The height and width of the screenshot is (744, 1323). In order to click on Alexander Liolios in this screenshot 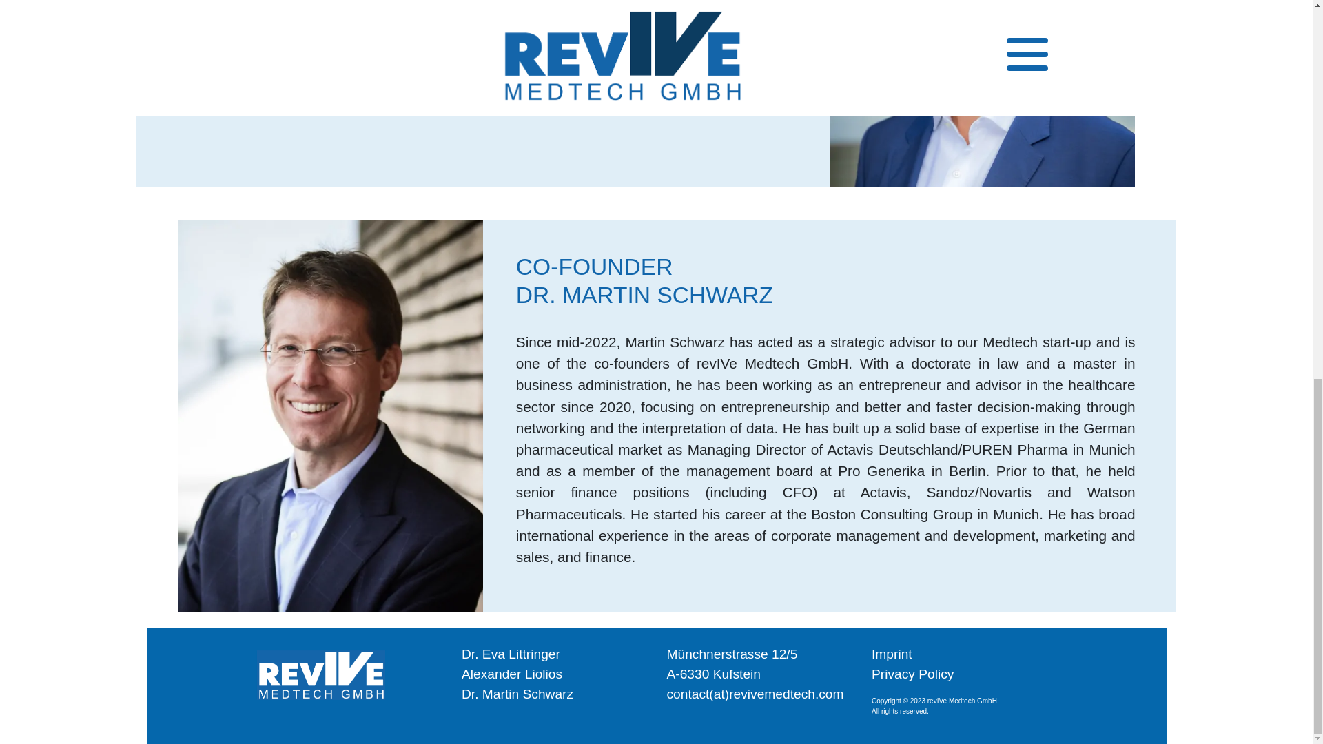, I will do `click(512, 710)`.